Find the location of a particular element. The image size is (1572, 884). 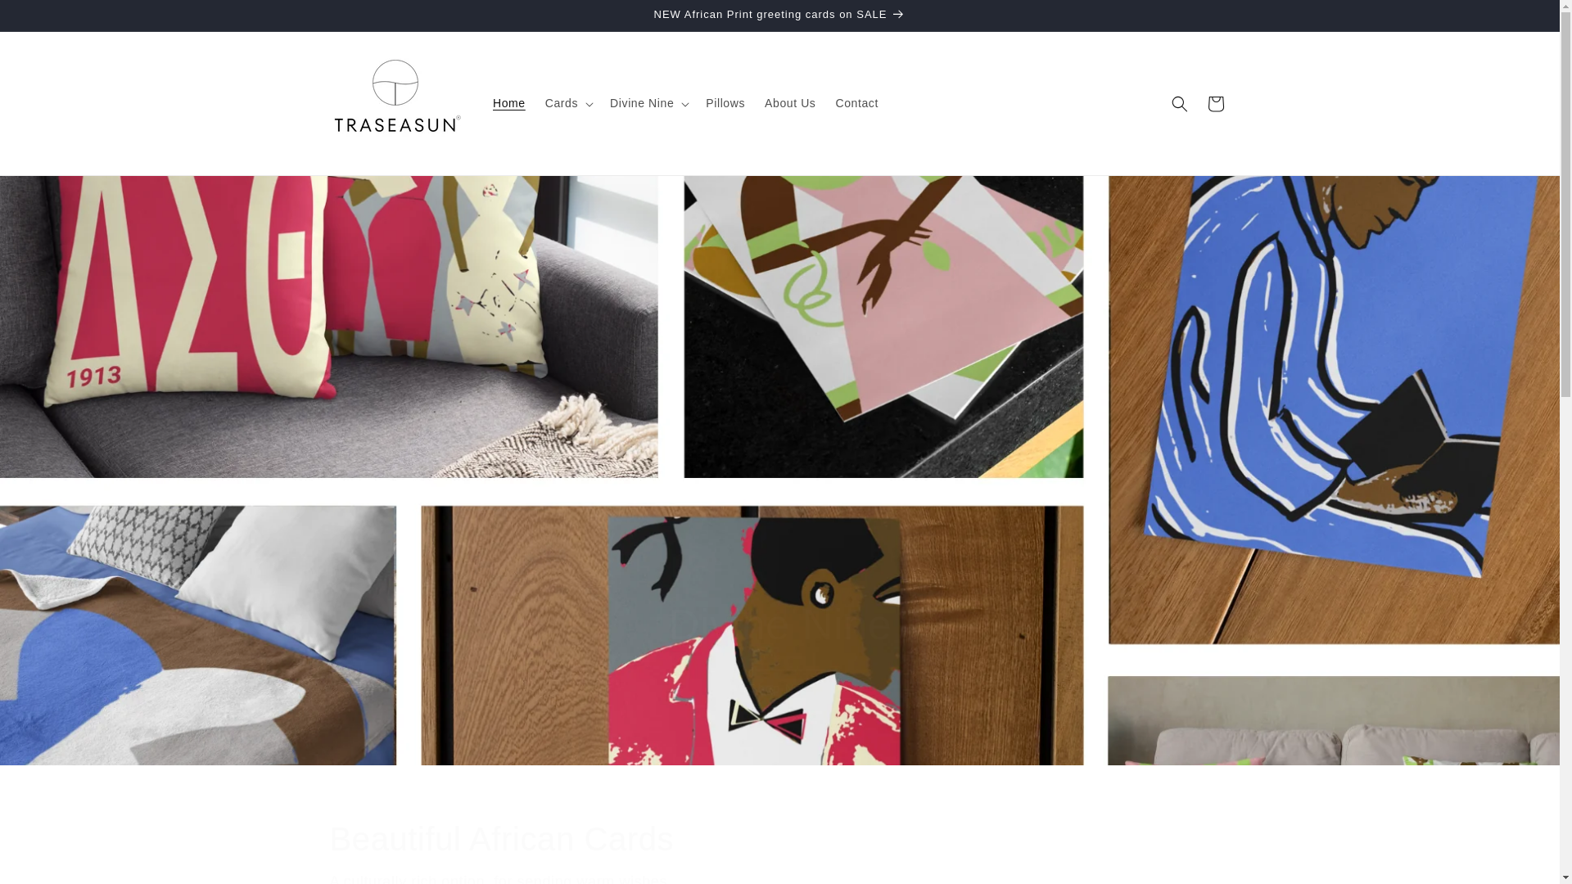

NEW African Print greeting cards on SALE is located at coordinates (779, 15).